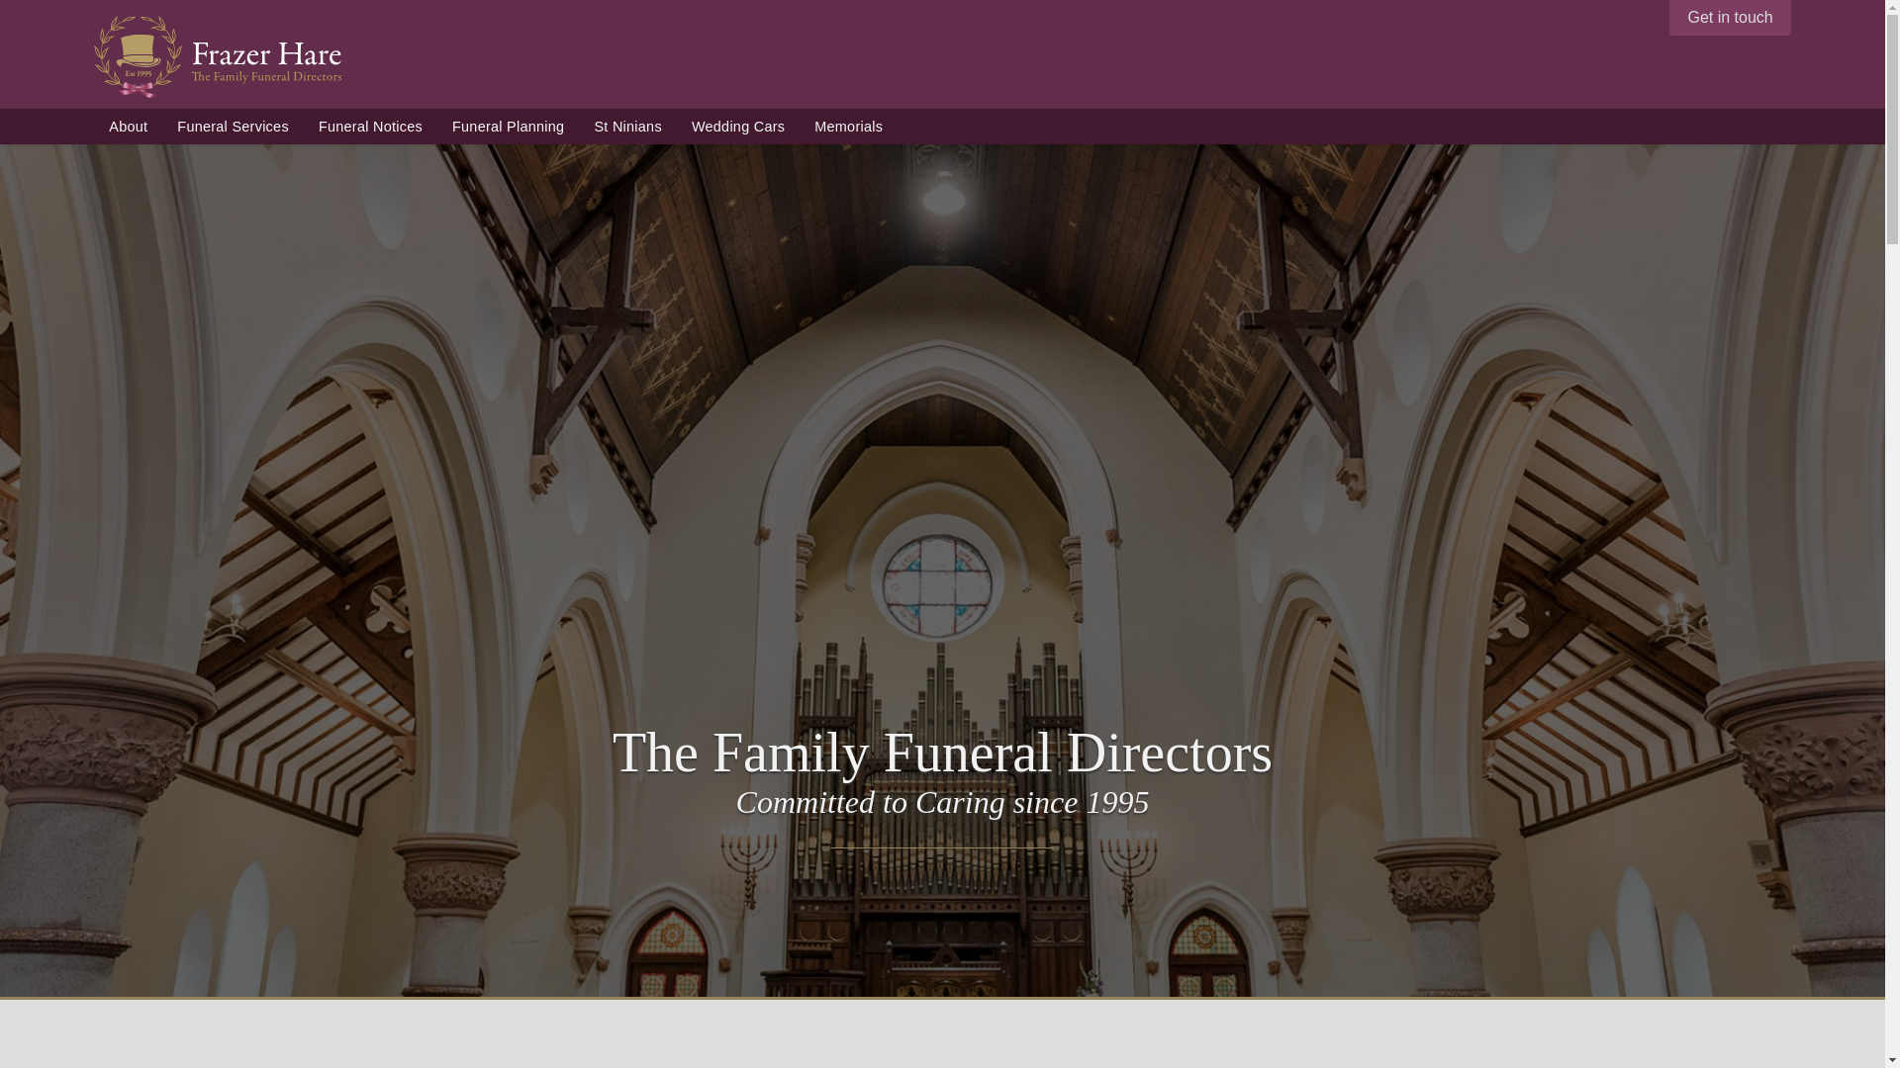 The width and height of the screenshot is (1900, 1068). Describe the element at coordinates (848, 127) in the screenshot. I see `Memorials` at that location.